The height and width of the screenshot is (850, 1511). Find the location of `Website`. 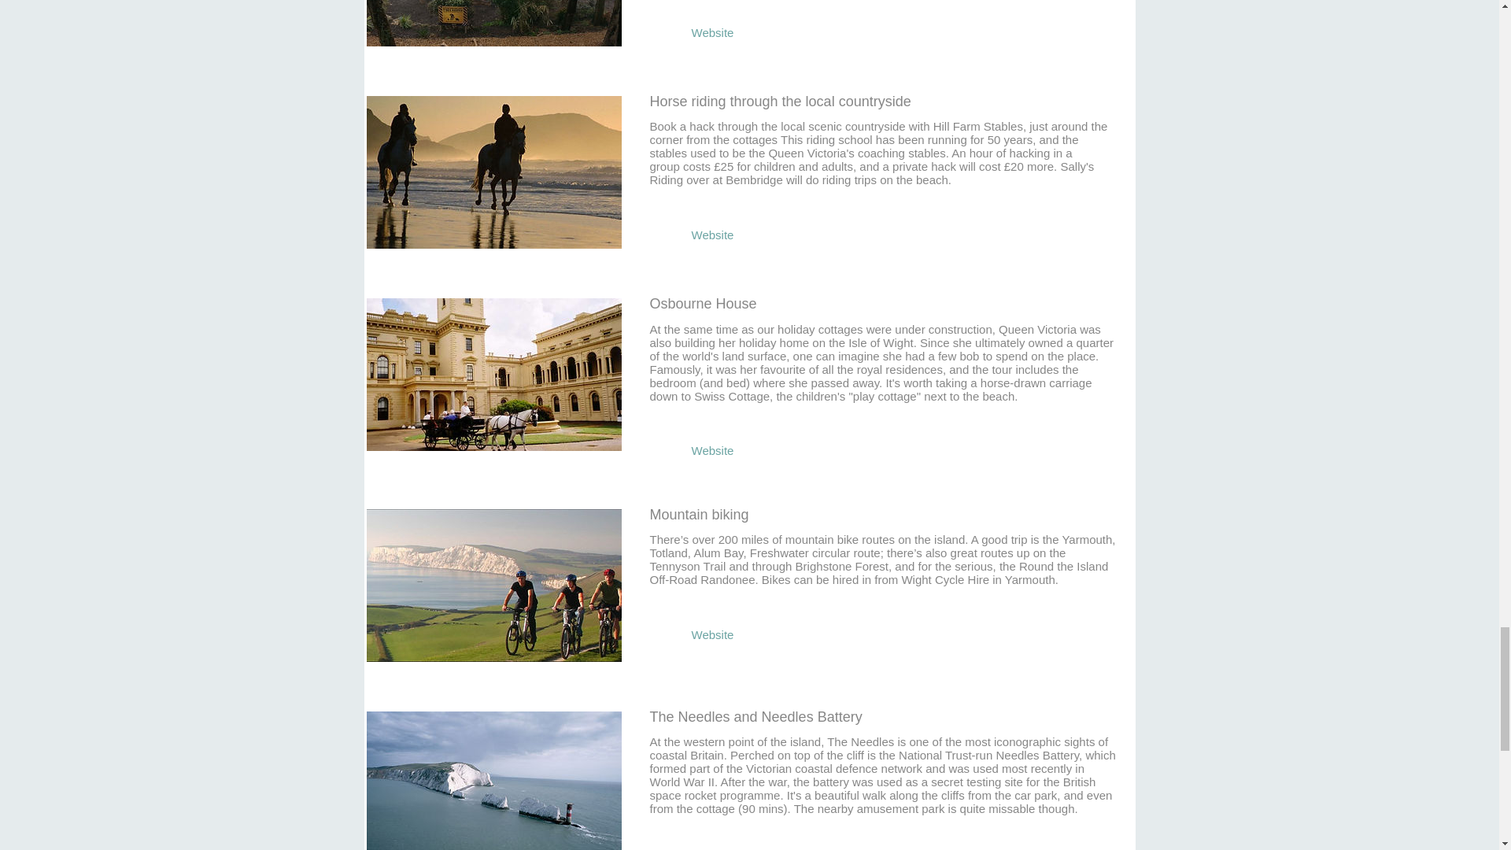

Website is located at coordinates (713, 32).